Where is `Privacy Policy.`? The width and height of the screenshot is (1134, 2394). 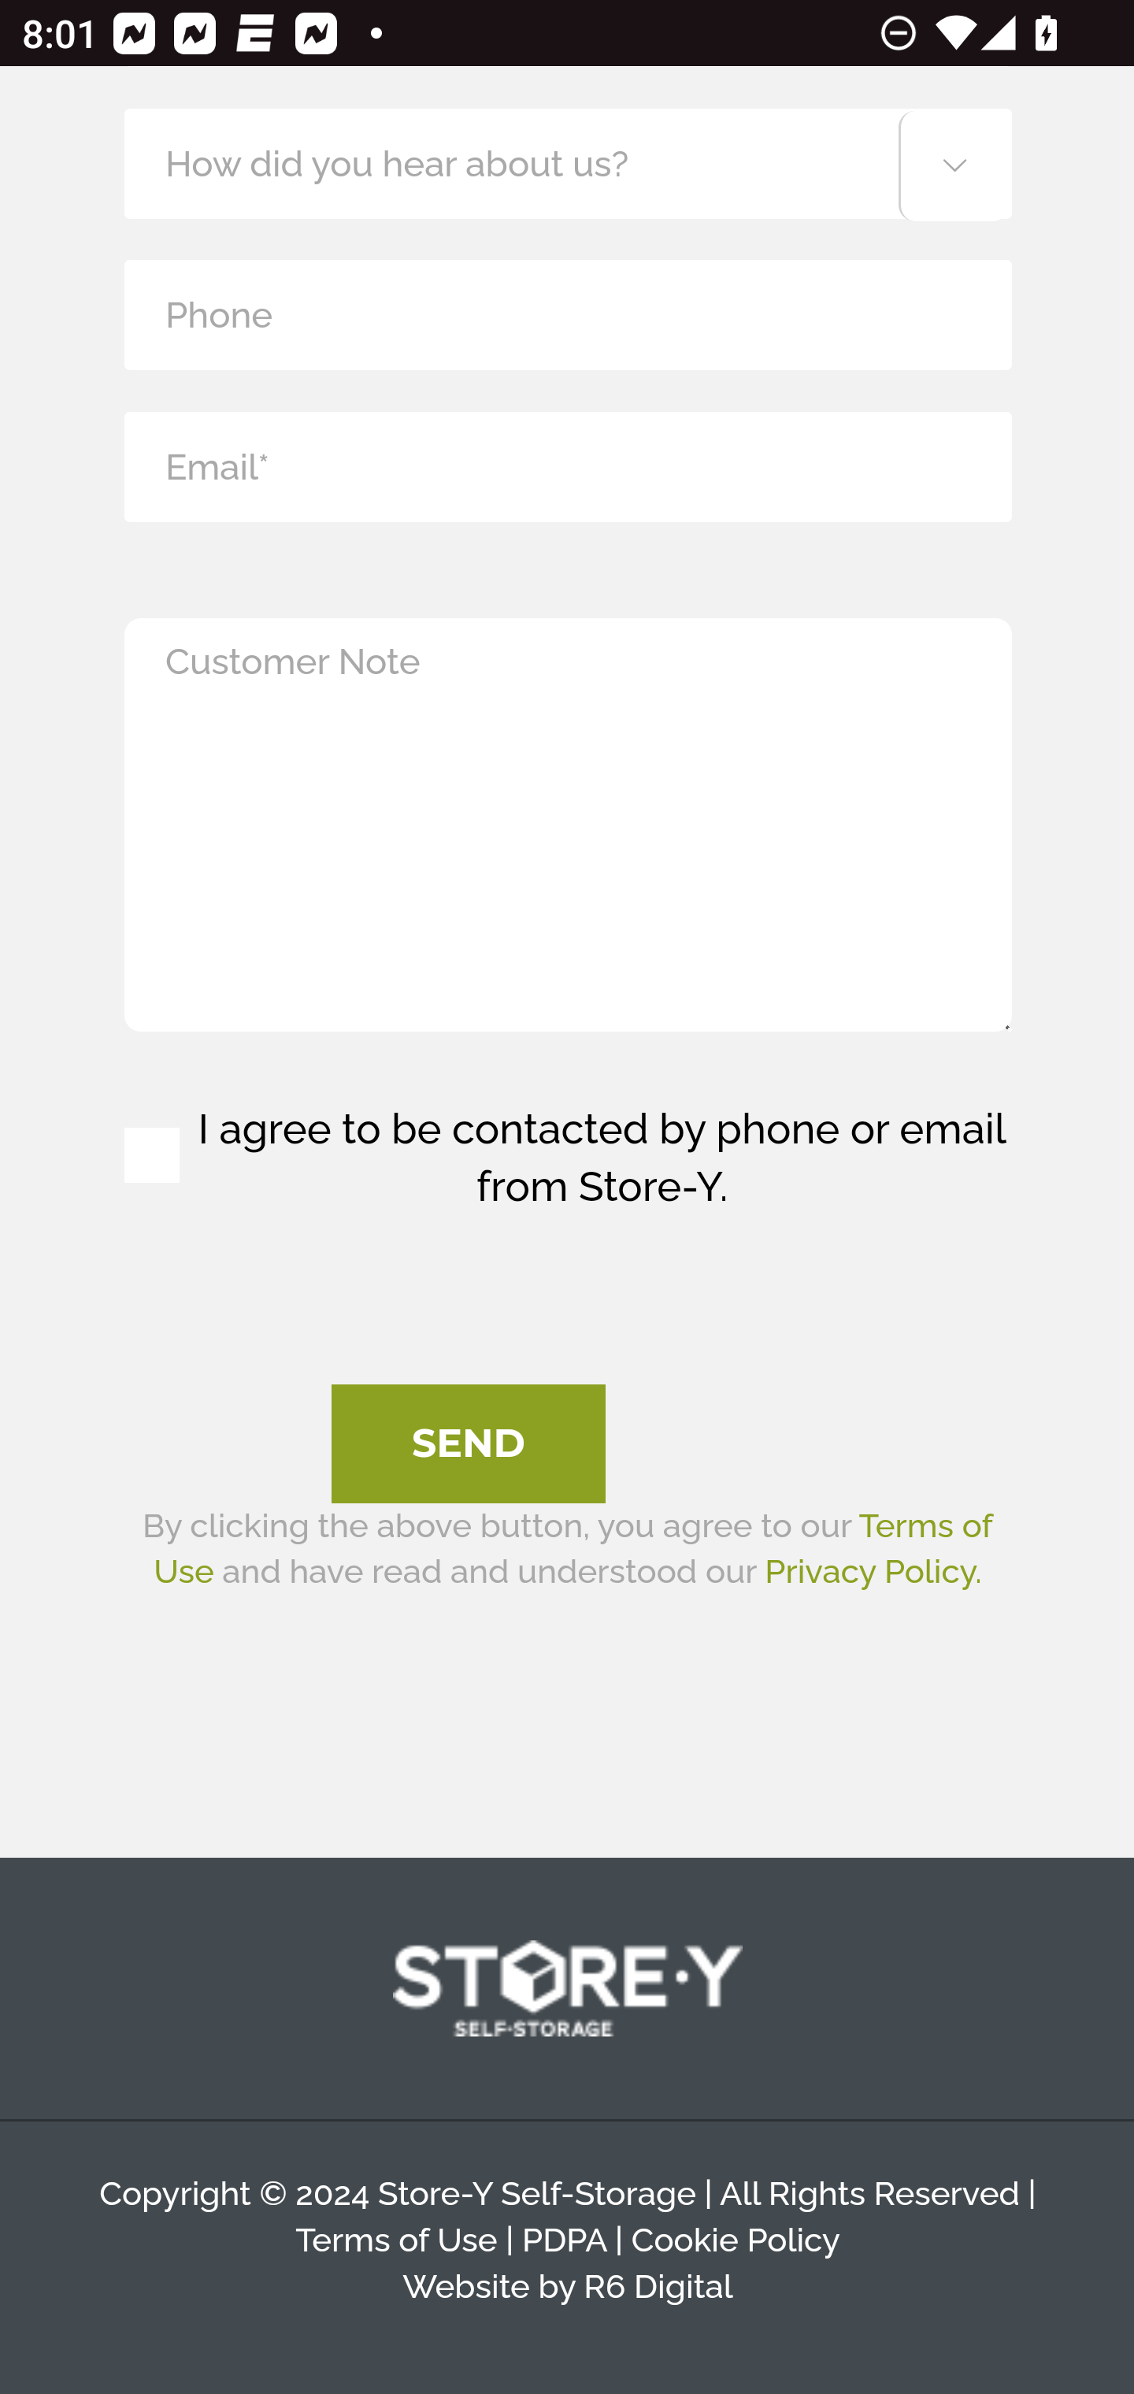
Privacy Policy. is located at coordinates (873, 1571).